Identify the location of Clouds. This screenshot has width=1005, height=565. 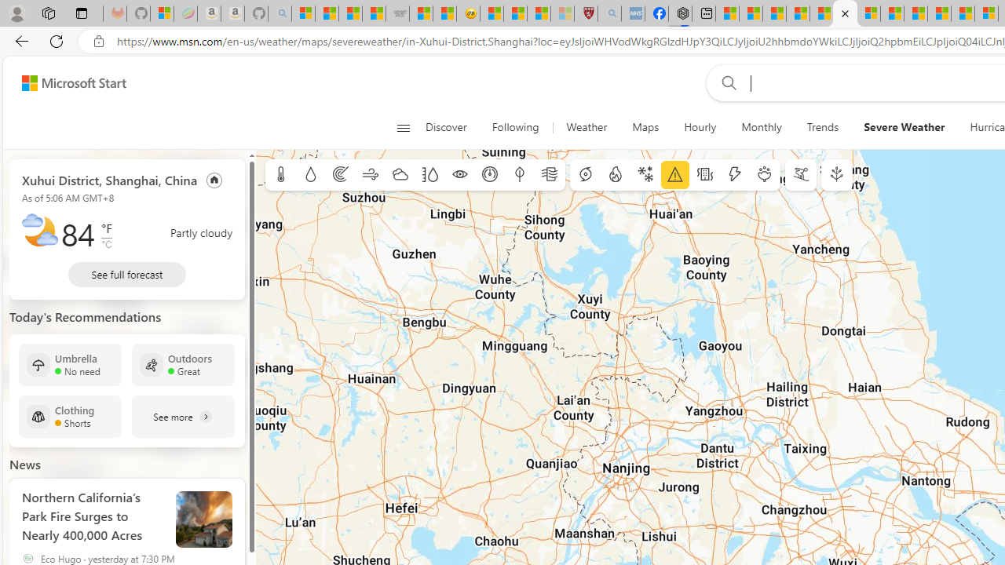
(400, 175).